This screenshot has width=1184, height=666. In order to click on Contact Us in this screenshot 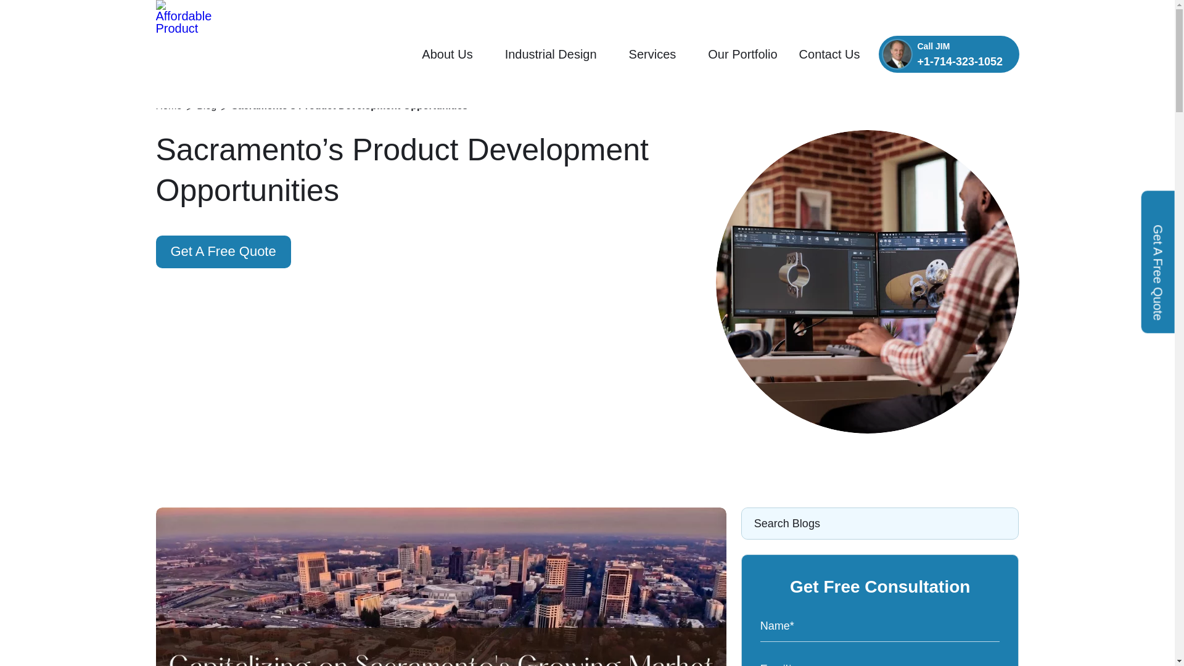, I will do `click(830, 54)`.